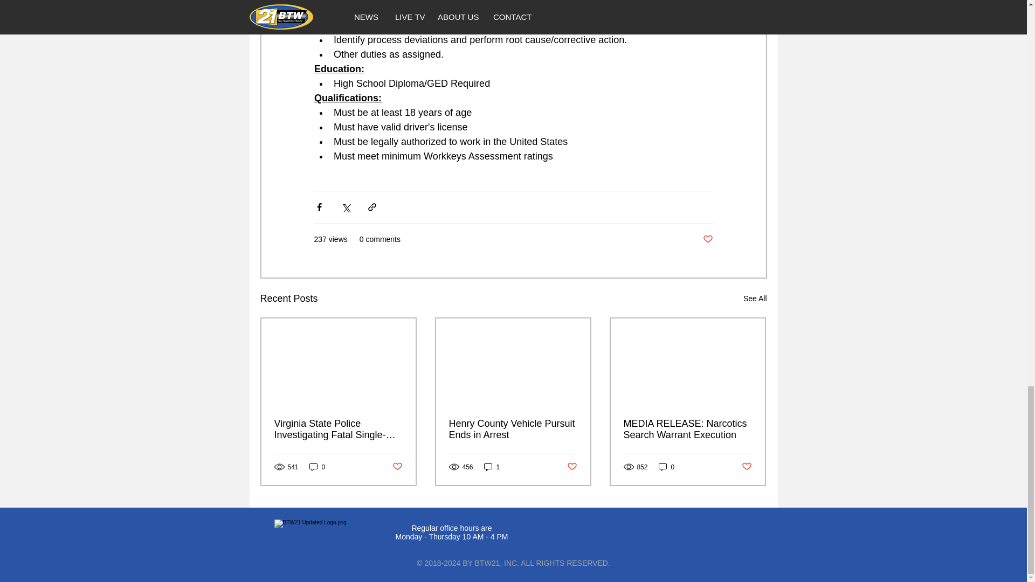 The width and height of the screenshot is (1035, 582). What do you see at coordinates (572, 467) in the screenshot?
I see `Post not marked as liked` at bounding box center [572, 467].